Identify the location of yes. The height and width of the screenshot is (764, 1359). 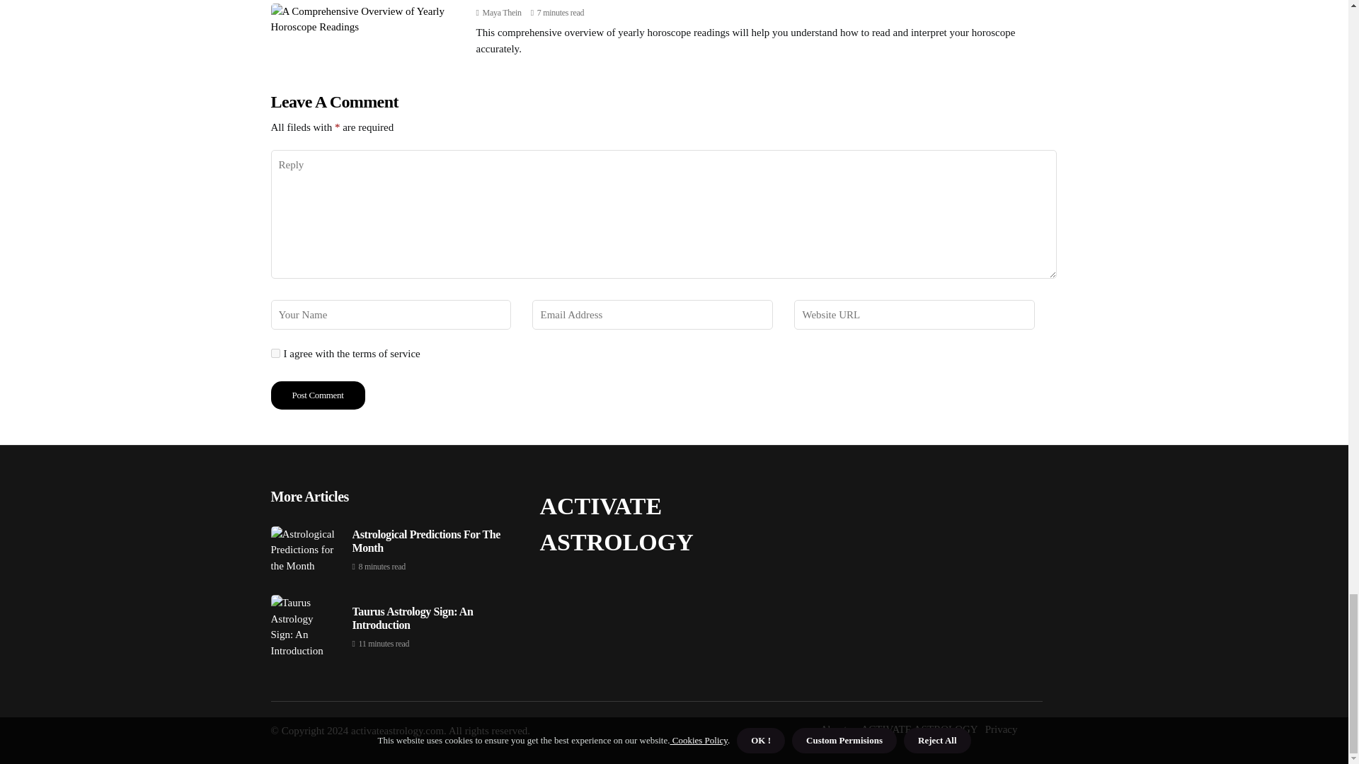
(275, 353).